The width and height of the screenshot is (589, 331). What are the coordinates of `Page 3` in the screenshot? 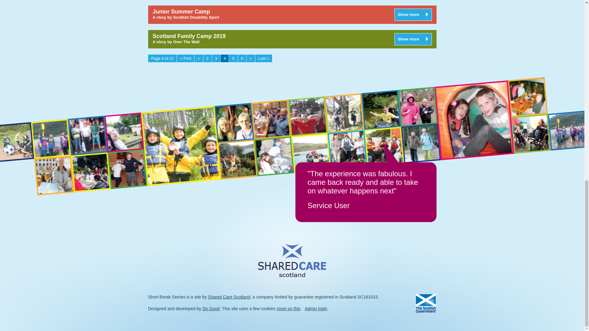 It's located at (216, 58).